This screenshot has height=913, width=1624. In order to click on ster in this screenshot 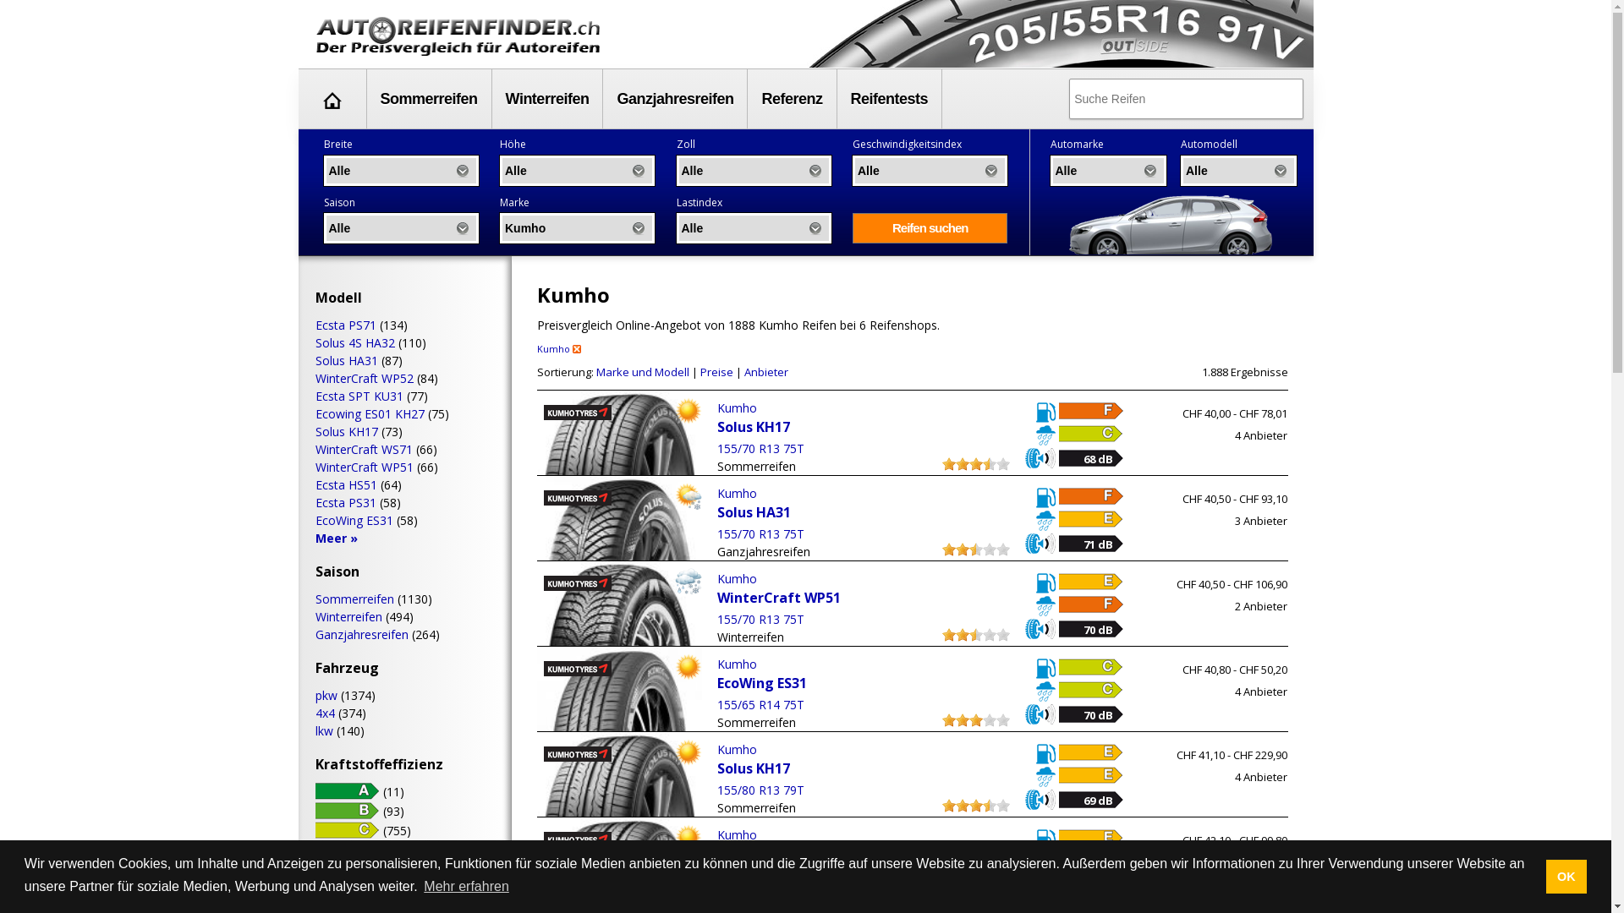, I will do `click(949, 634)`.